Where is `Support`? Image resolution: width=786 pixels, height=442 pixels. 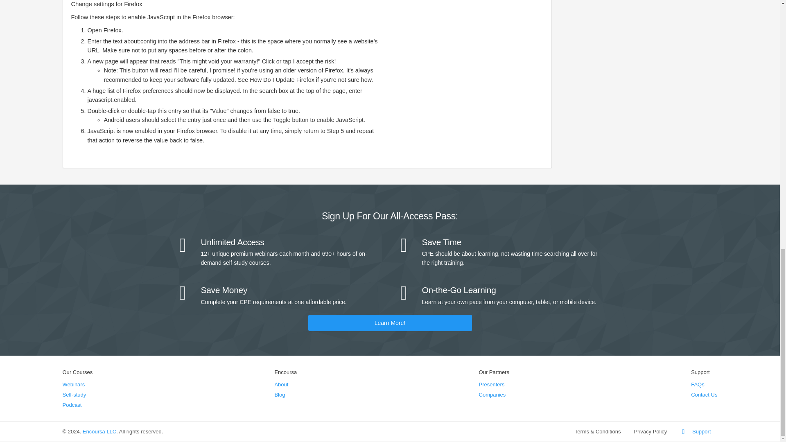 Support is located at coordinates (695, 431).